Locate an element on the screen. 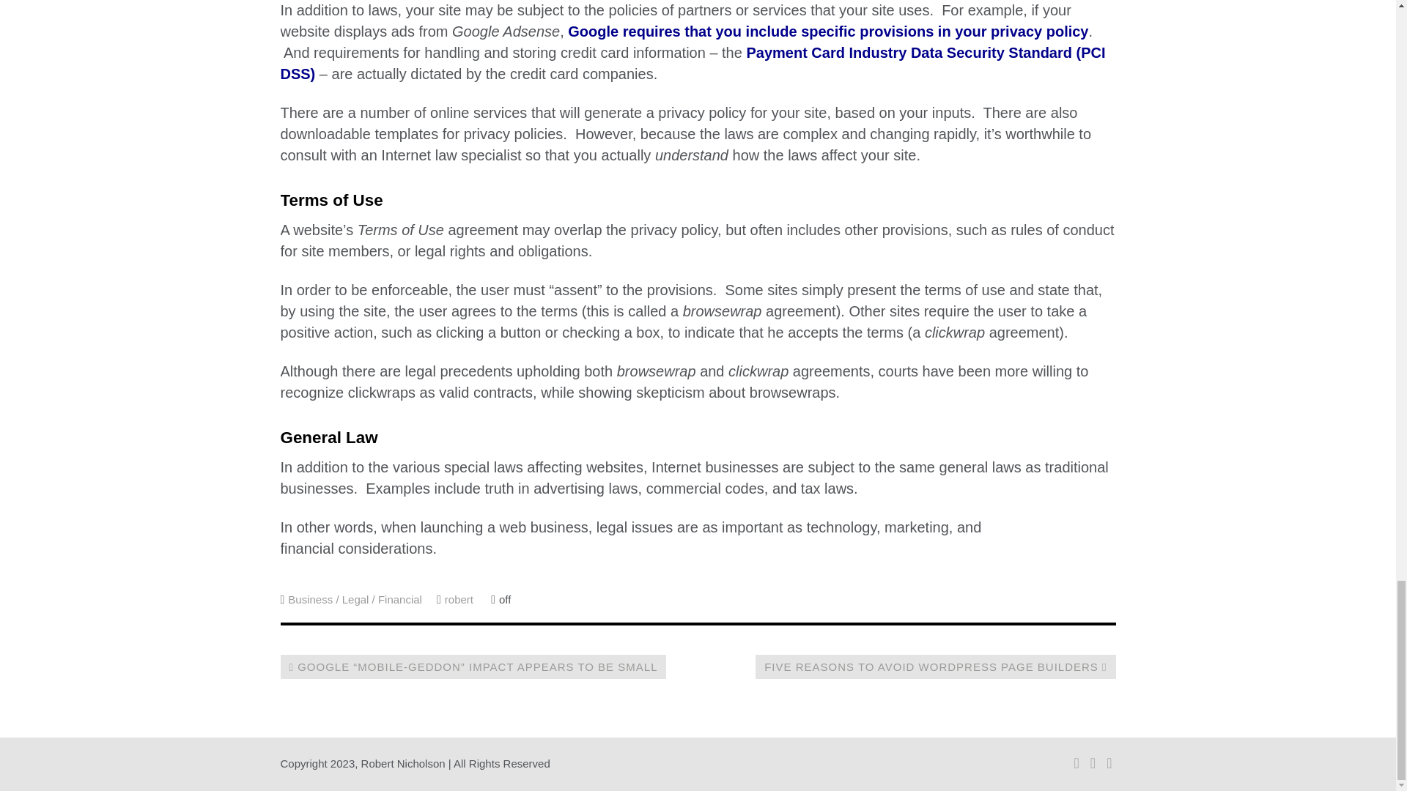  View all posts by robert is located at coordinates (459, 599).